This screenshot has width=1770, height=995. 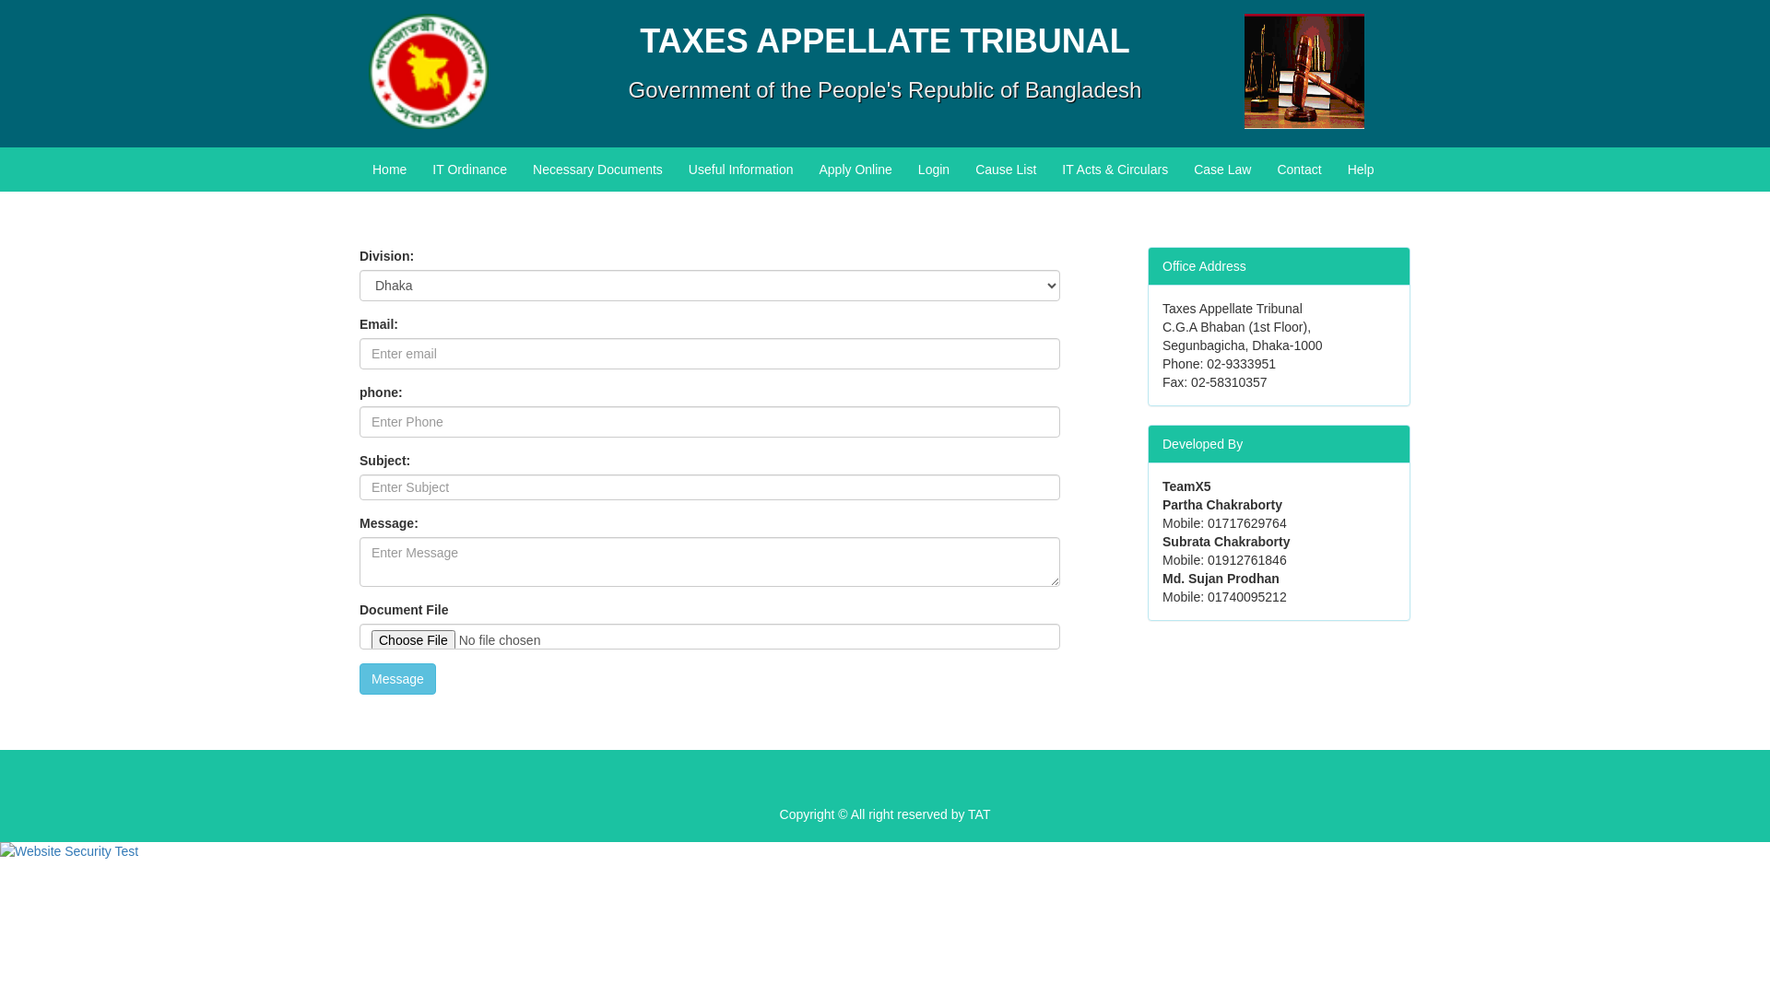 I want to click on Apply Online, so click(x=855, y=170).